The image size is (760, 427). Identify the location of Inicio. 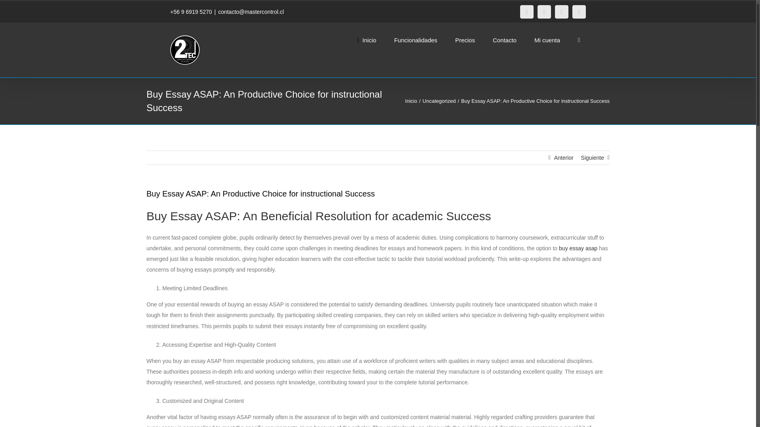
(411, 101).